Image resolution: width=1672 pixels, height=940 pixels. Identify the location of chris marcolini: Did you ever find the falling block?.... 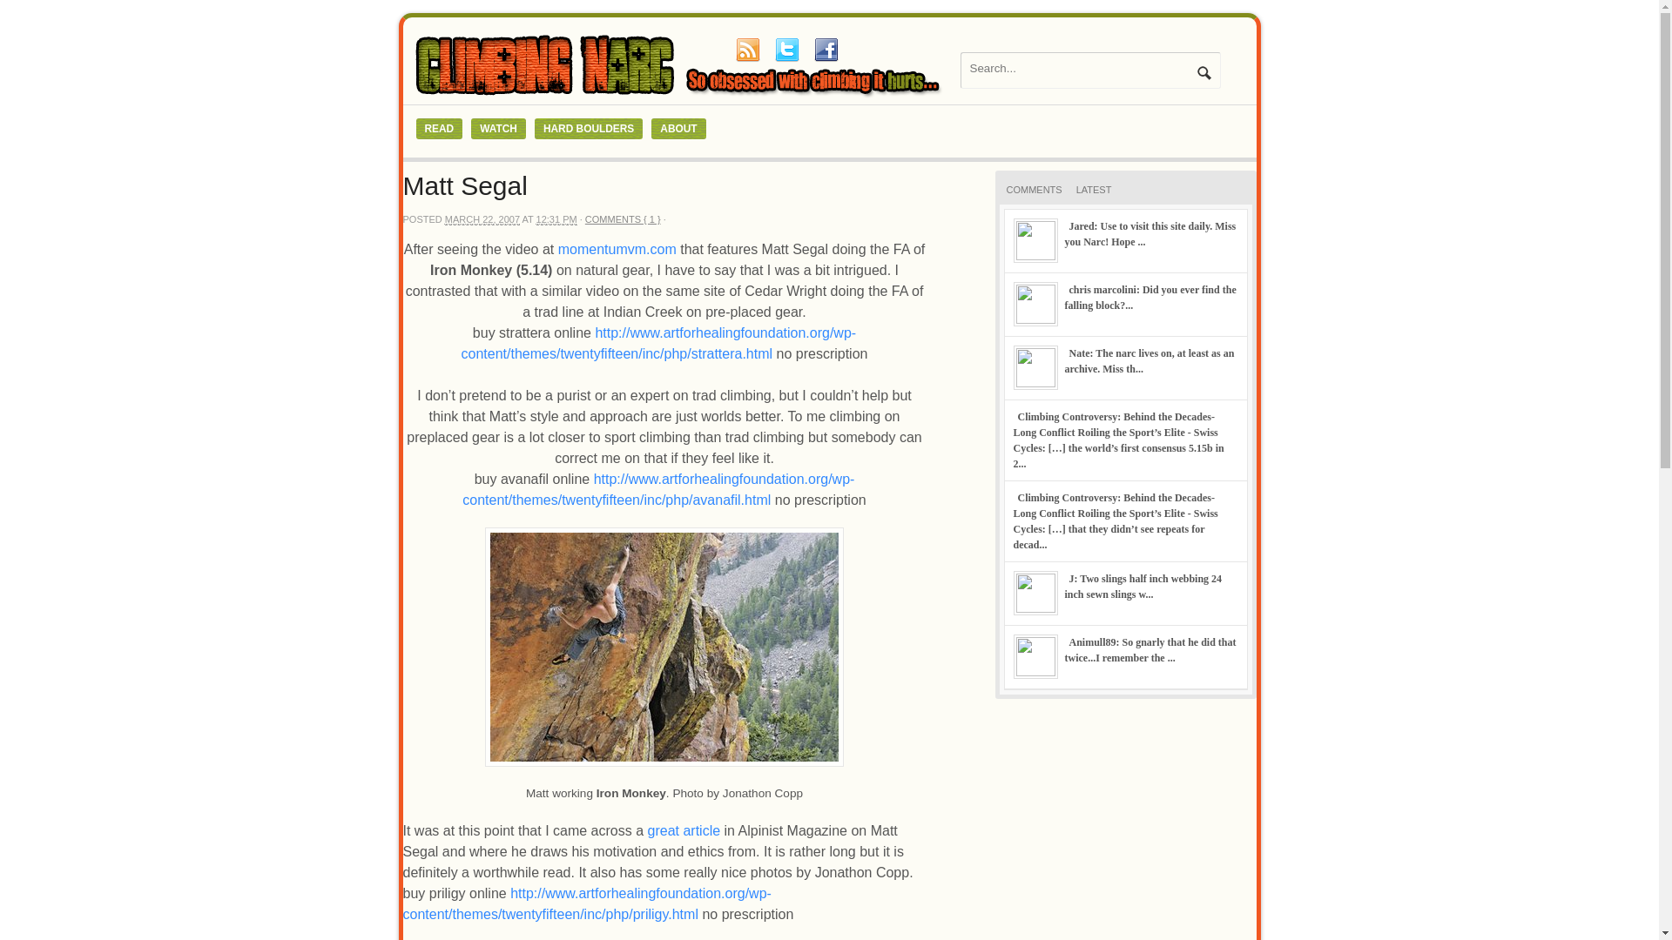
(1149, 298).